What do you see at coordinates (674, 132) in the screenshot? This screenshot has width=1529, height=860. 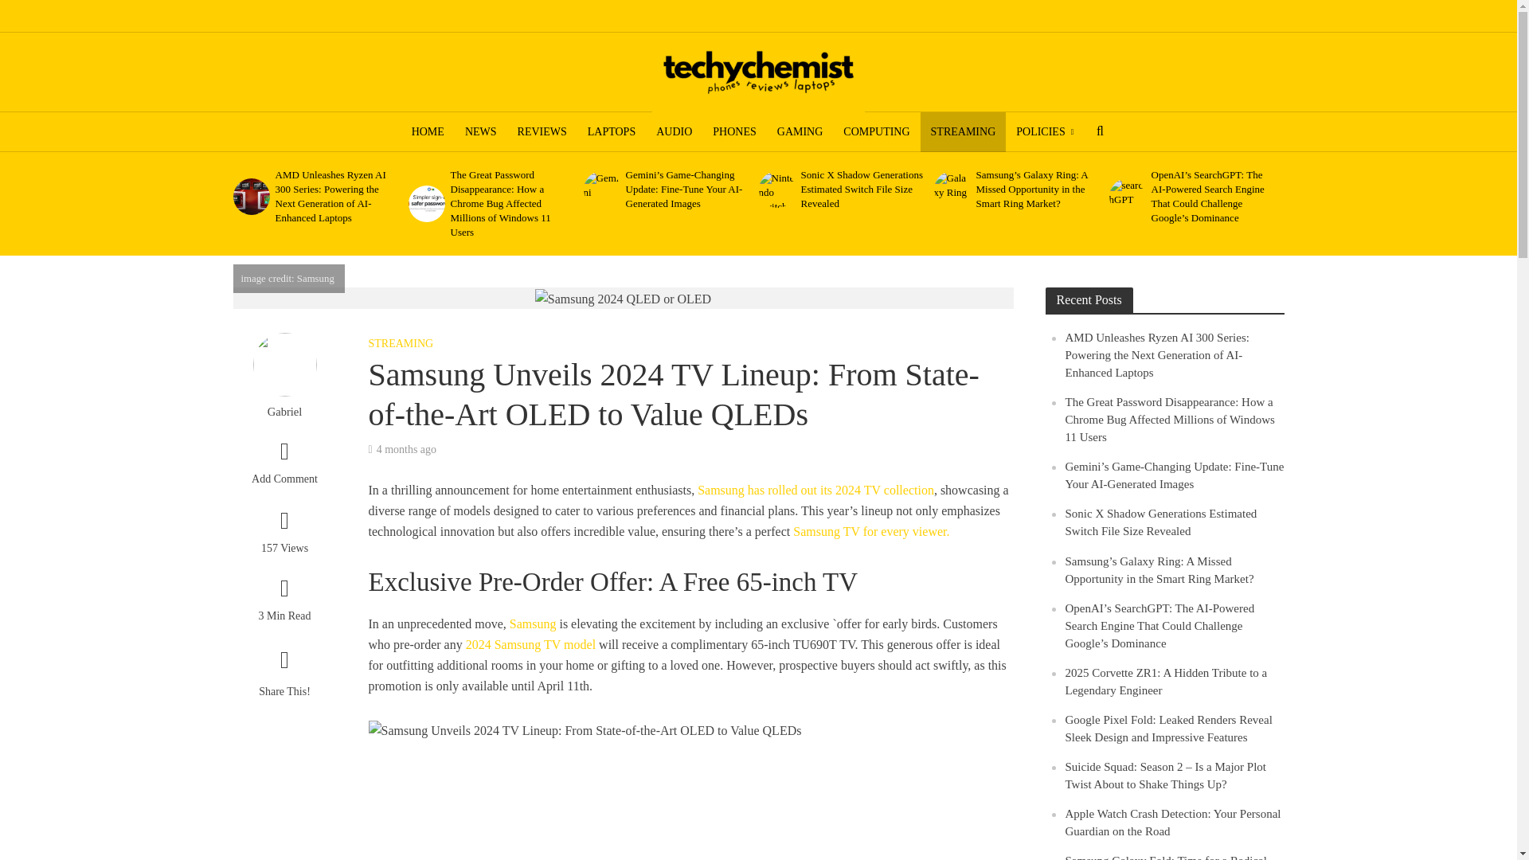 I see `AUDIO` at bounding box center [674, 132].